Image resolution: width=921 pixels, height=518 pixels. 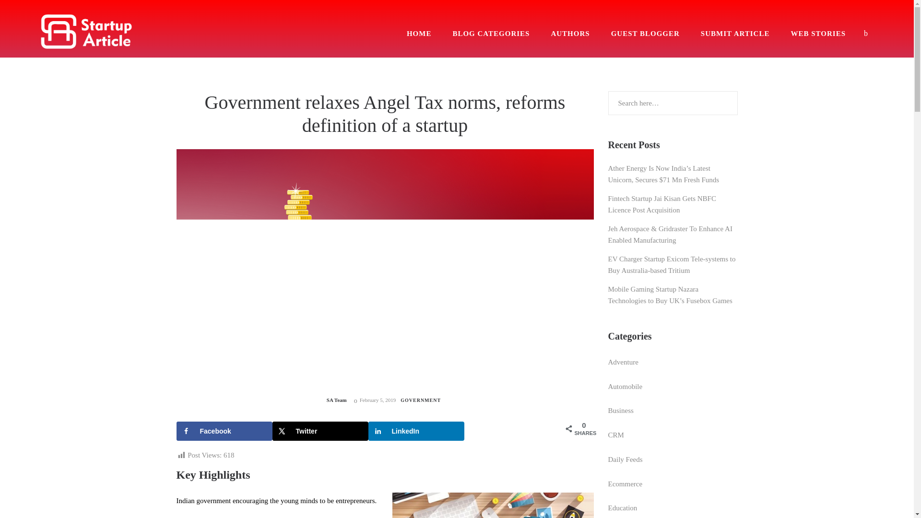 I want to click on Search for:, so click(x=673, y=103).